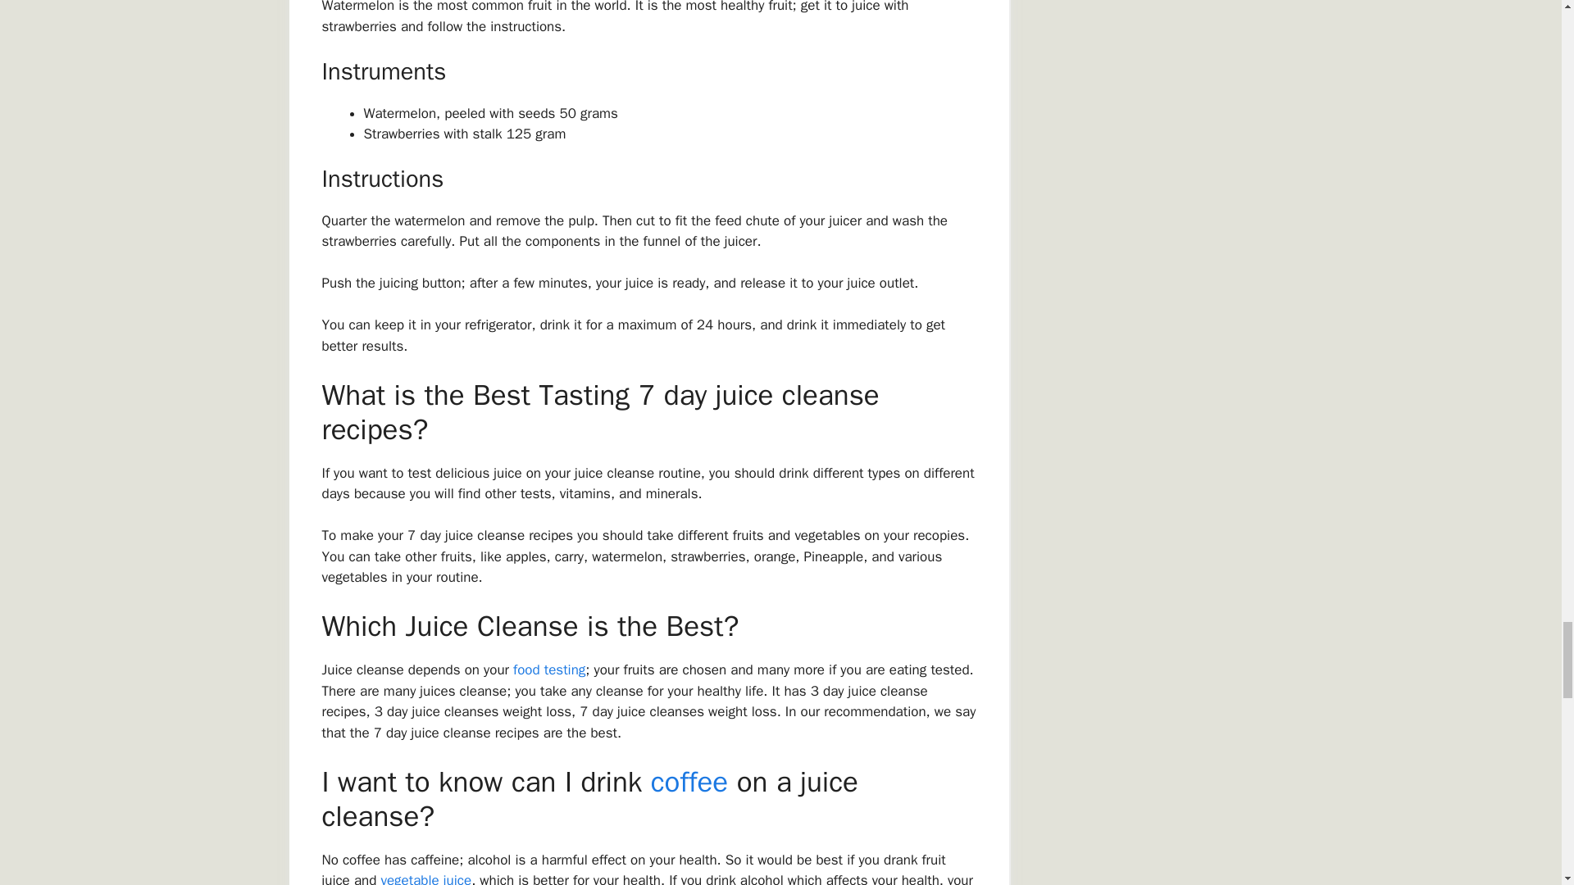  Describe the element at coordinates (425, 878) in the screenshot. I see `vegetable juice` at that location.